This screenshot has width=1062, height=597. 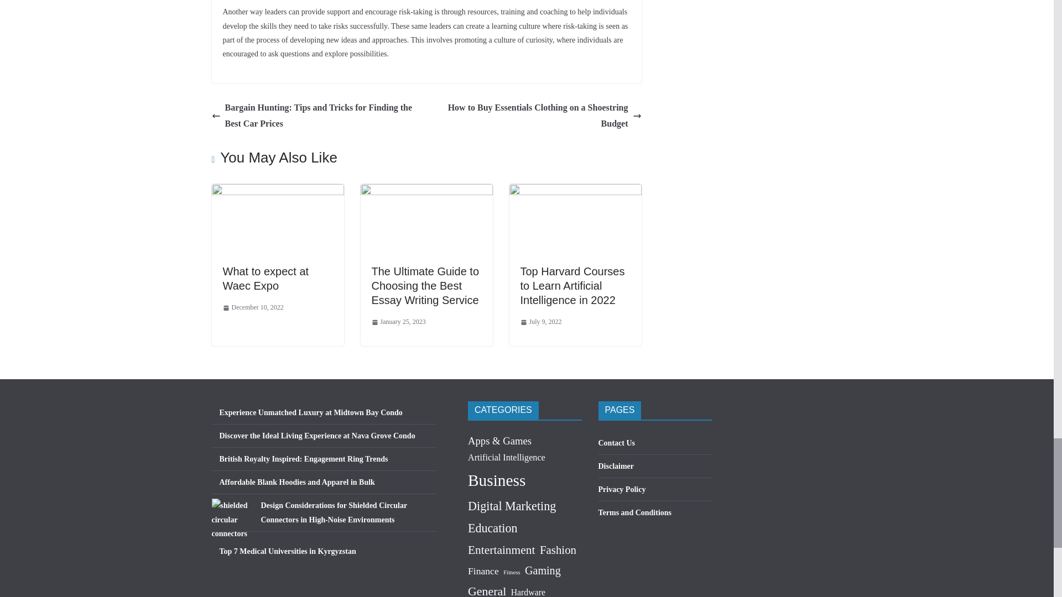 I want to click on Top Harvard Courses to Learn Artificial Intelligence in 2022, so click(x=575, y=191).